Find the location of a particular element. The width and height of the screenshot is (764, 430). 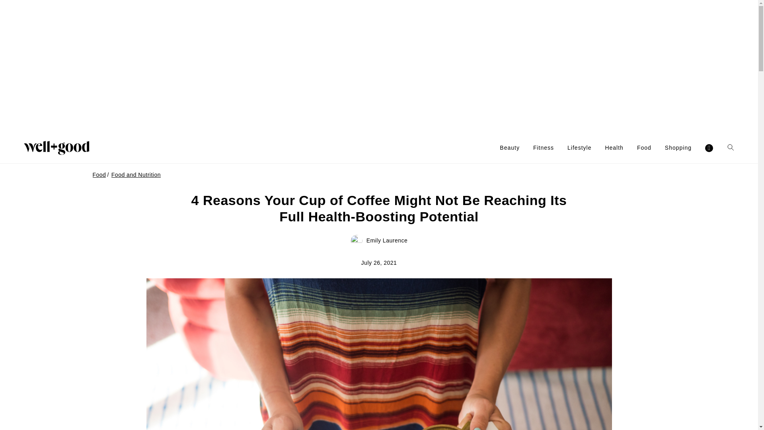

Lifestyle is located at coordinates (579, 148).